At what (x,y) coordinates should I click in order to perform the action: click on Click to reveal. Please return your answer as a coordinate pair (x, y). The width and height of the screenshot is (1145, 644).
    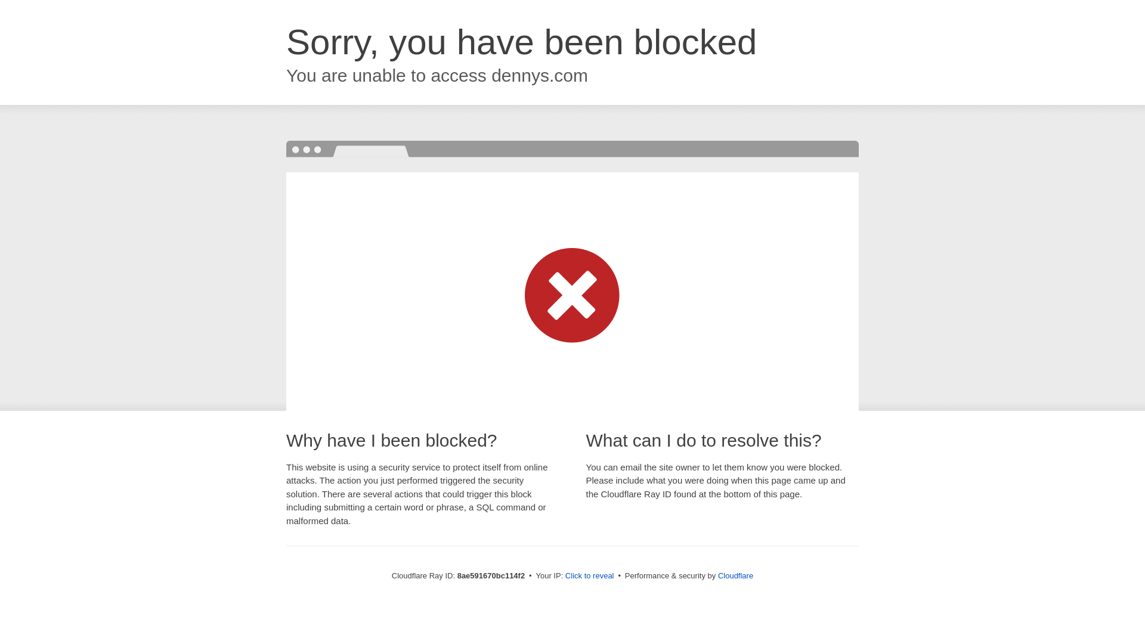
    Looking at the image, I should click on (589, 576).